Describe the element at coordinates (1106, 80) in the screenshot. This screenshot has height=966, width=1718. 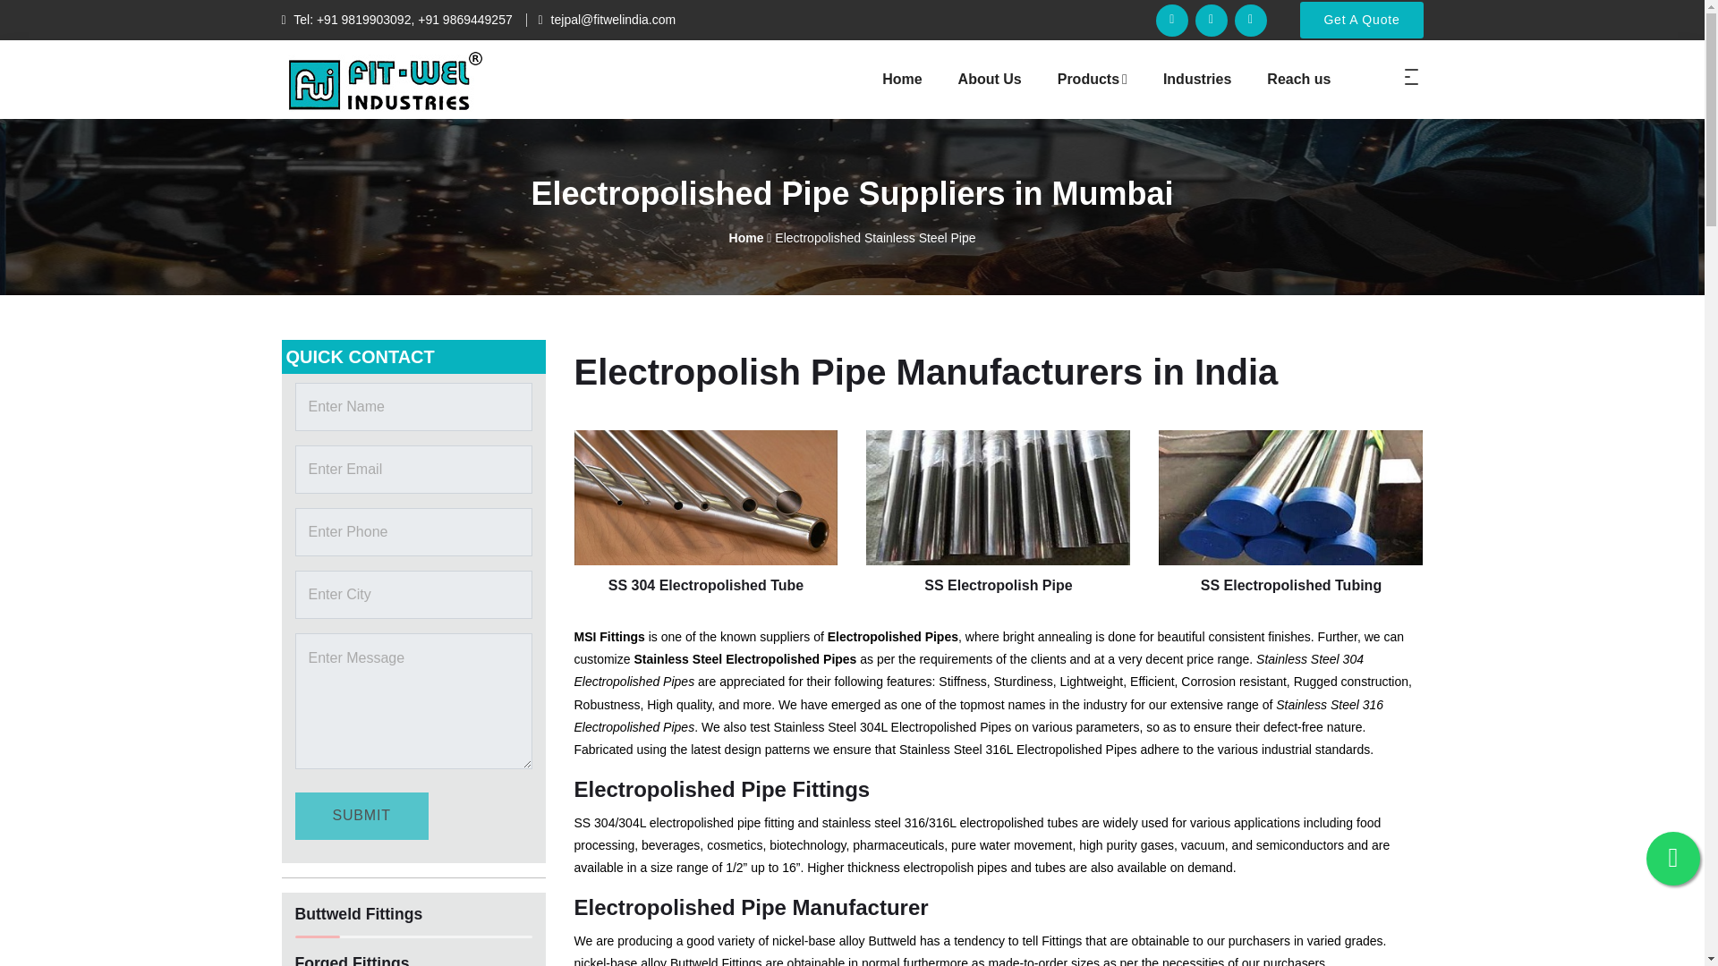
I see `About Us` at that location.